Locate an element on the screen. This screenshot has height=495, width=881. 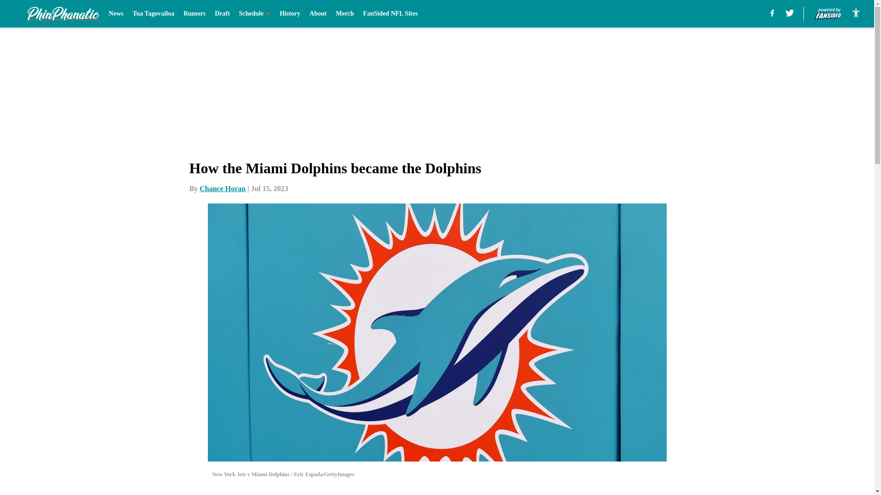
Draft is located at coordinates (222, 14).